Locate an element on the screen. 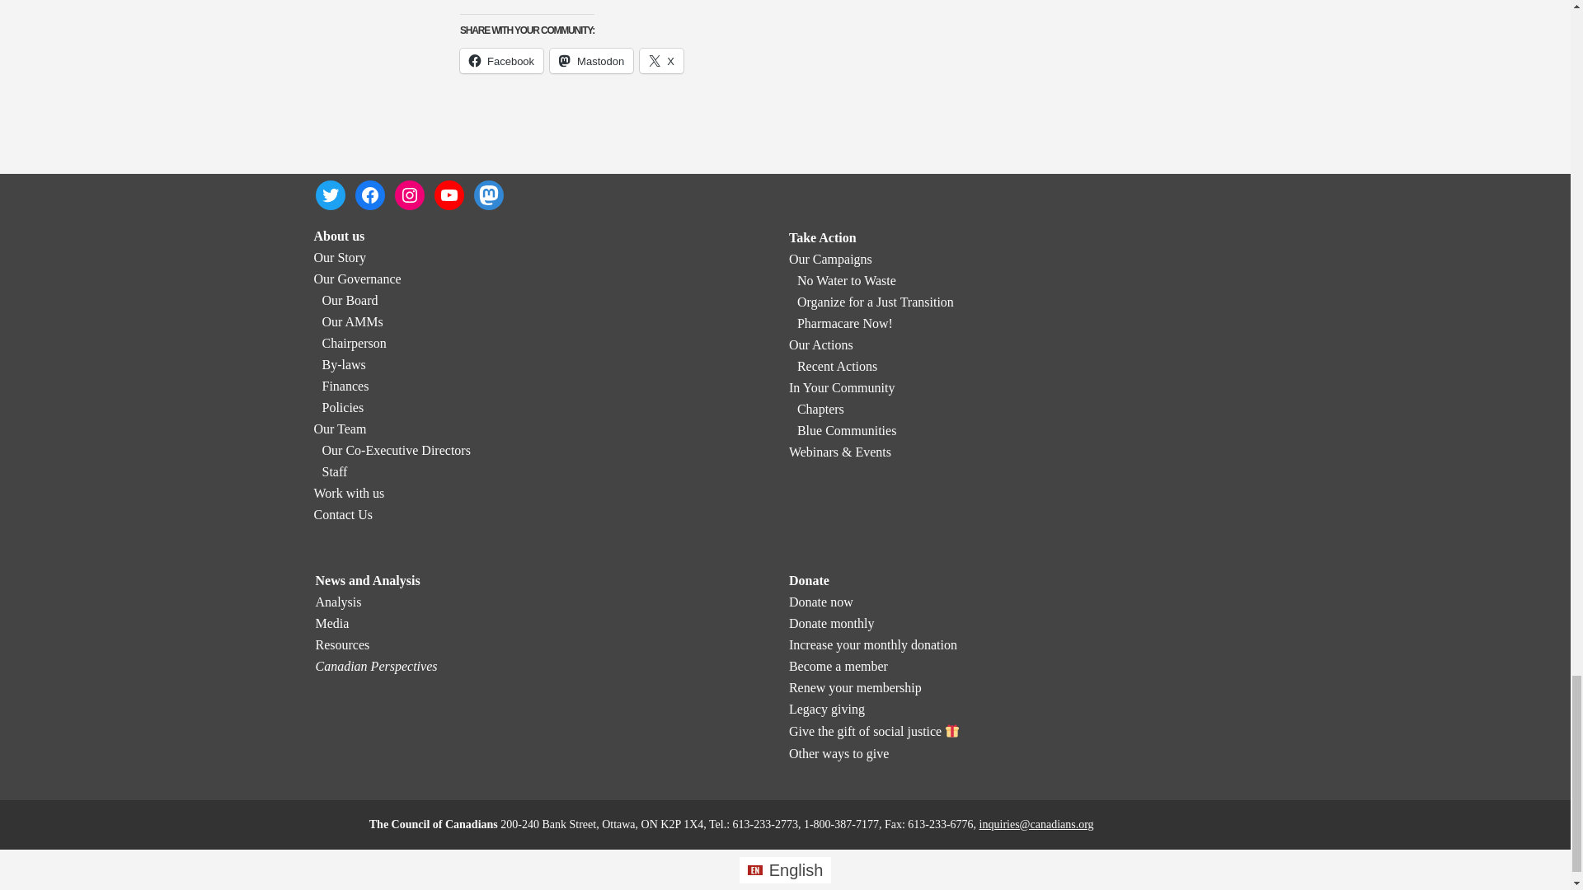 The width and height of the screenshot is (1583, 890). Our Governance is located at coordinates (356, 279).